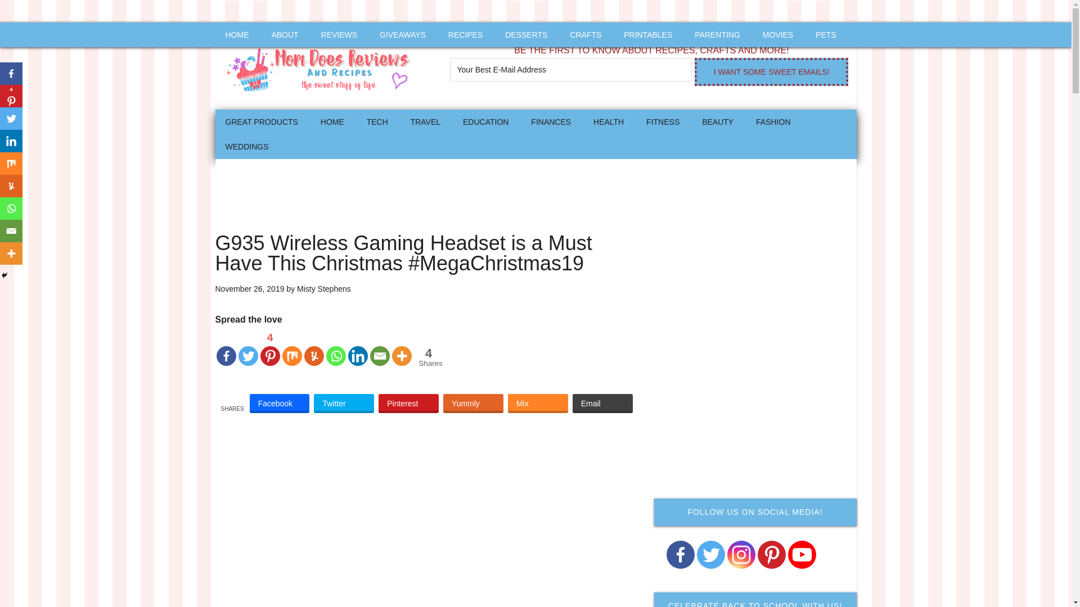 The image size is (1080, 607). I want to click on Total Shares, so click(429, 357).